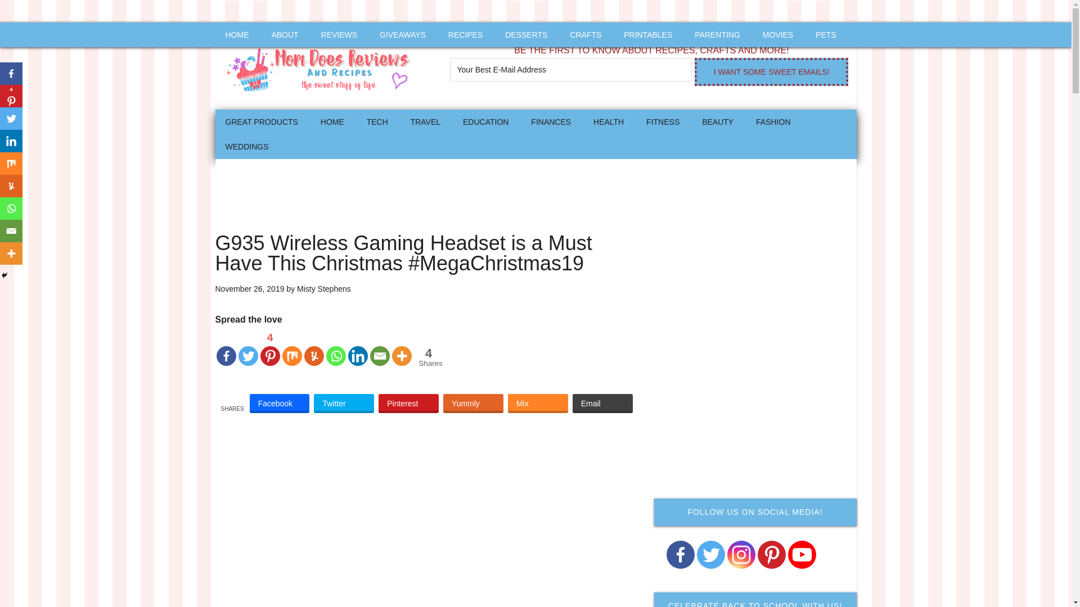 The image size is (1080, 607). I want to click on Total Shares, so click(429, 357).